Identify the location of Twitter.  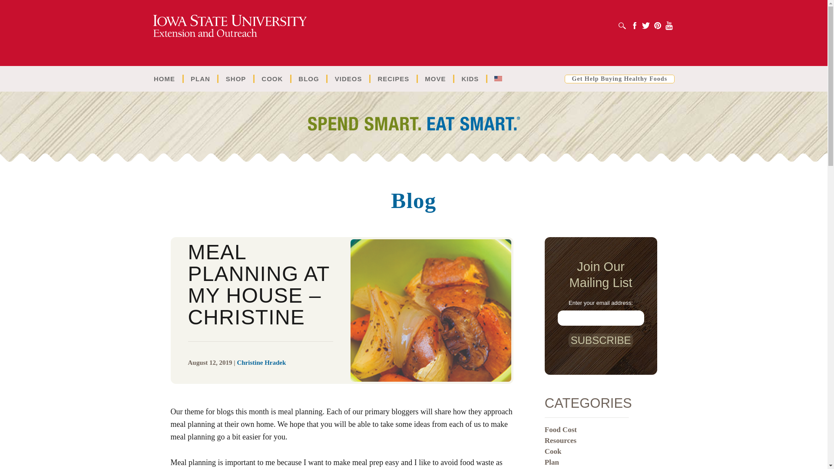
(646, 26).